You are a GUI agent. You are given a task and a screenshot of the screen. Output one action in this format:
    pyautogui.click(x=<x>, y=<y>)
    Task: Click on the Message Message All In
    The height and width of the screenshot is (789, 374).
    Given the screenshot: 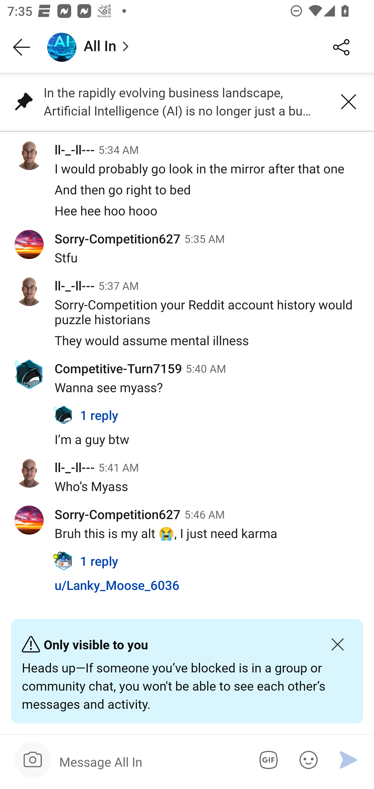 What is the action you would take?
    pyautogui.click(x=151, y=761)
    